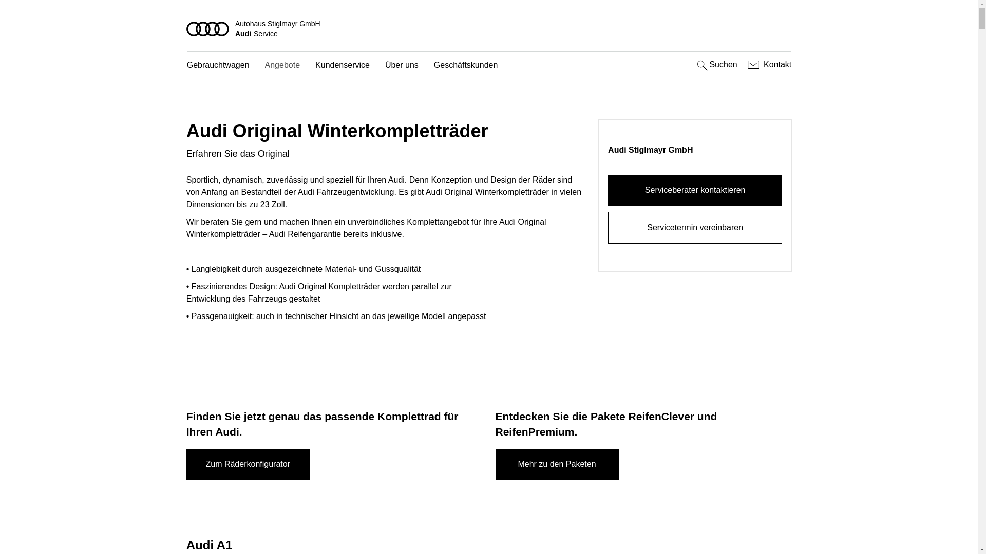 The width and height of the screenshot is (986, 554). I want to click on Kundenservice, so click(343, 66).